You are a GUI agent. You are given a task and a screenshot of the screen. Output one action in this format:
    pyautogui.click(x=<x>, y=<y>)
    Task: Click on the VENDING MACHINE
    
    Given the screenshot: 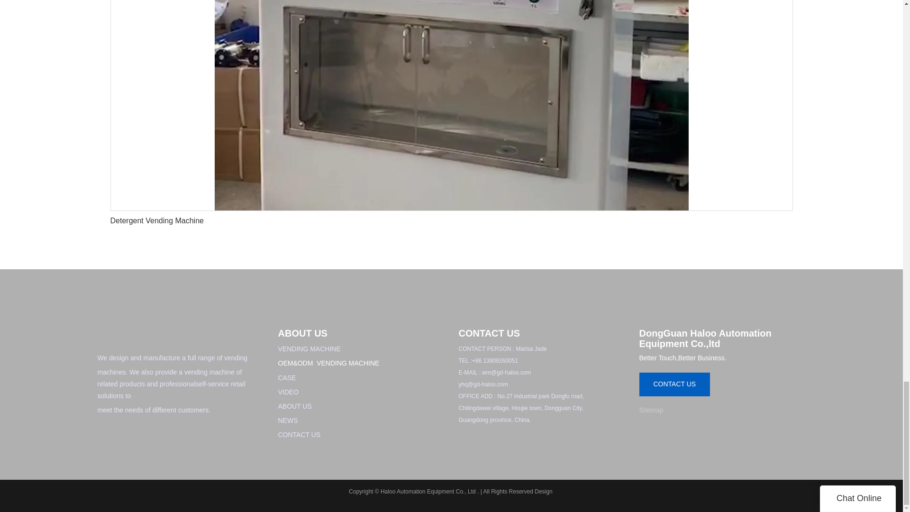 What is the action you would take?
    pyautogui.click(x=309, y=349)
    